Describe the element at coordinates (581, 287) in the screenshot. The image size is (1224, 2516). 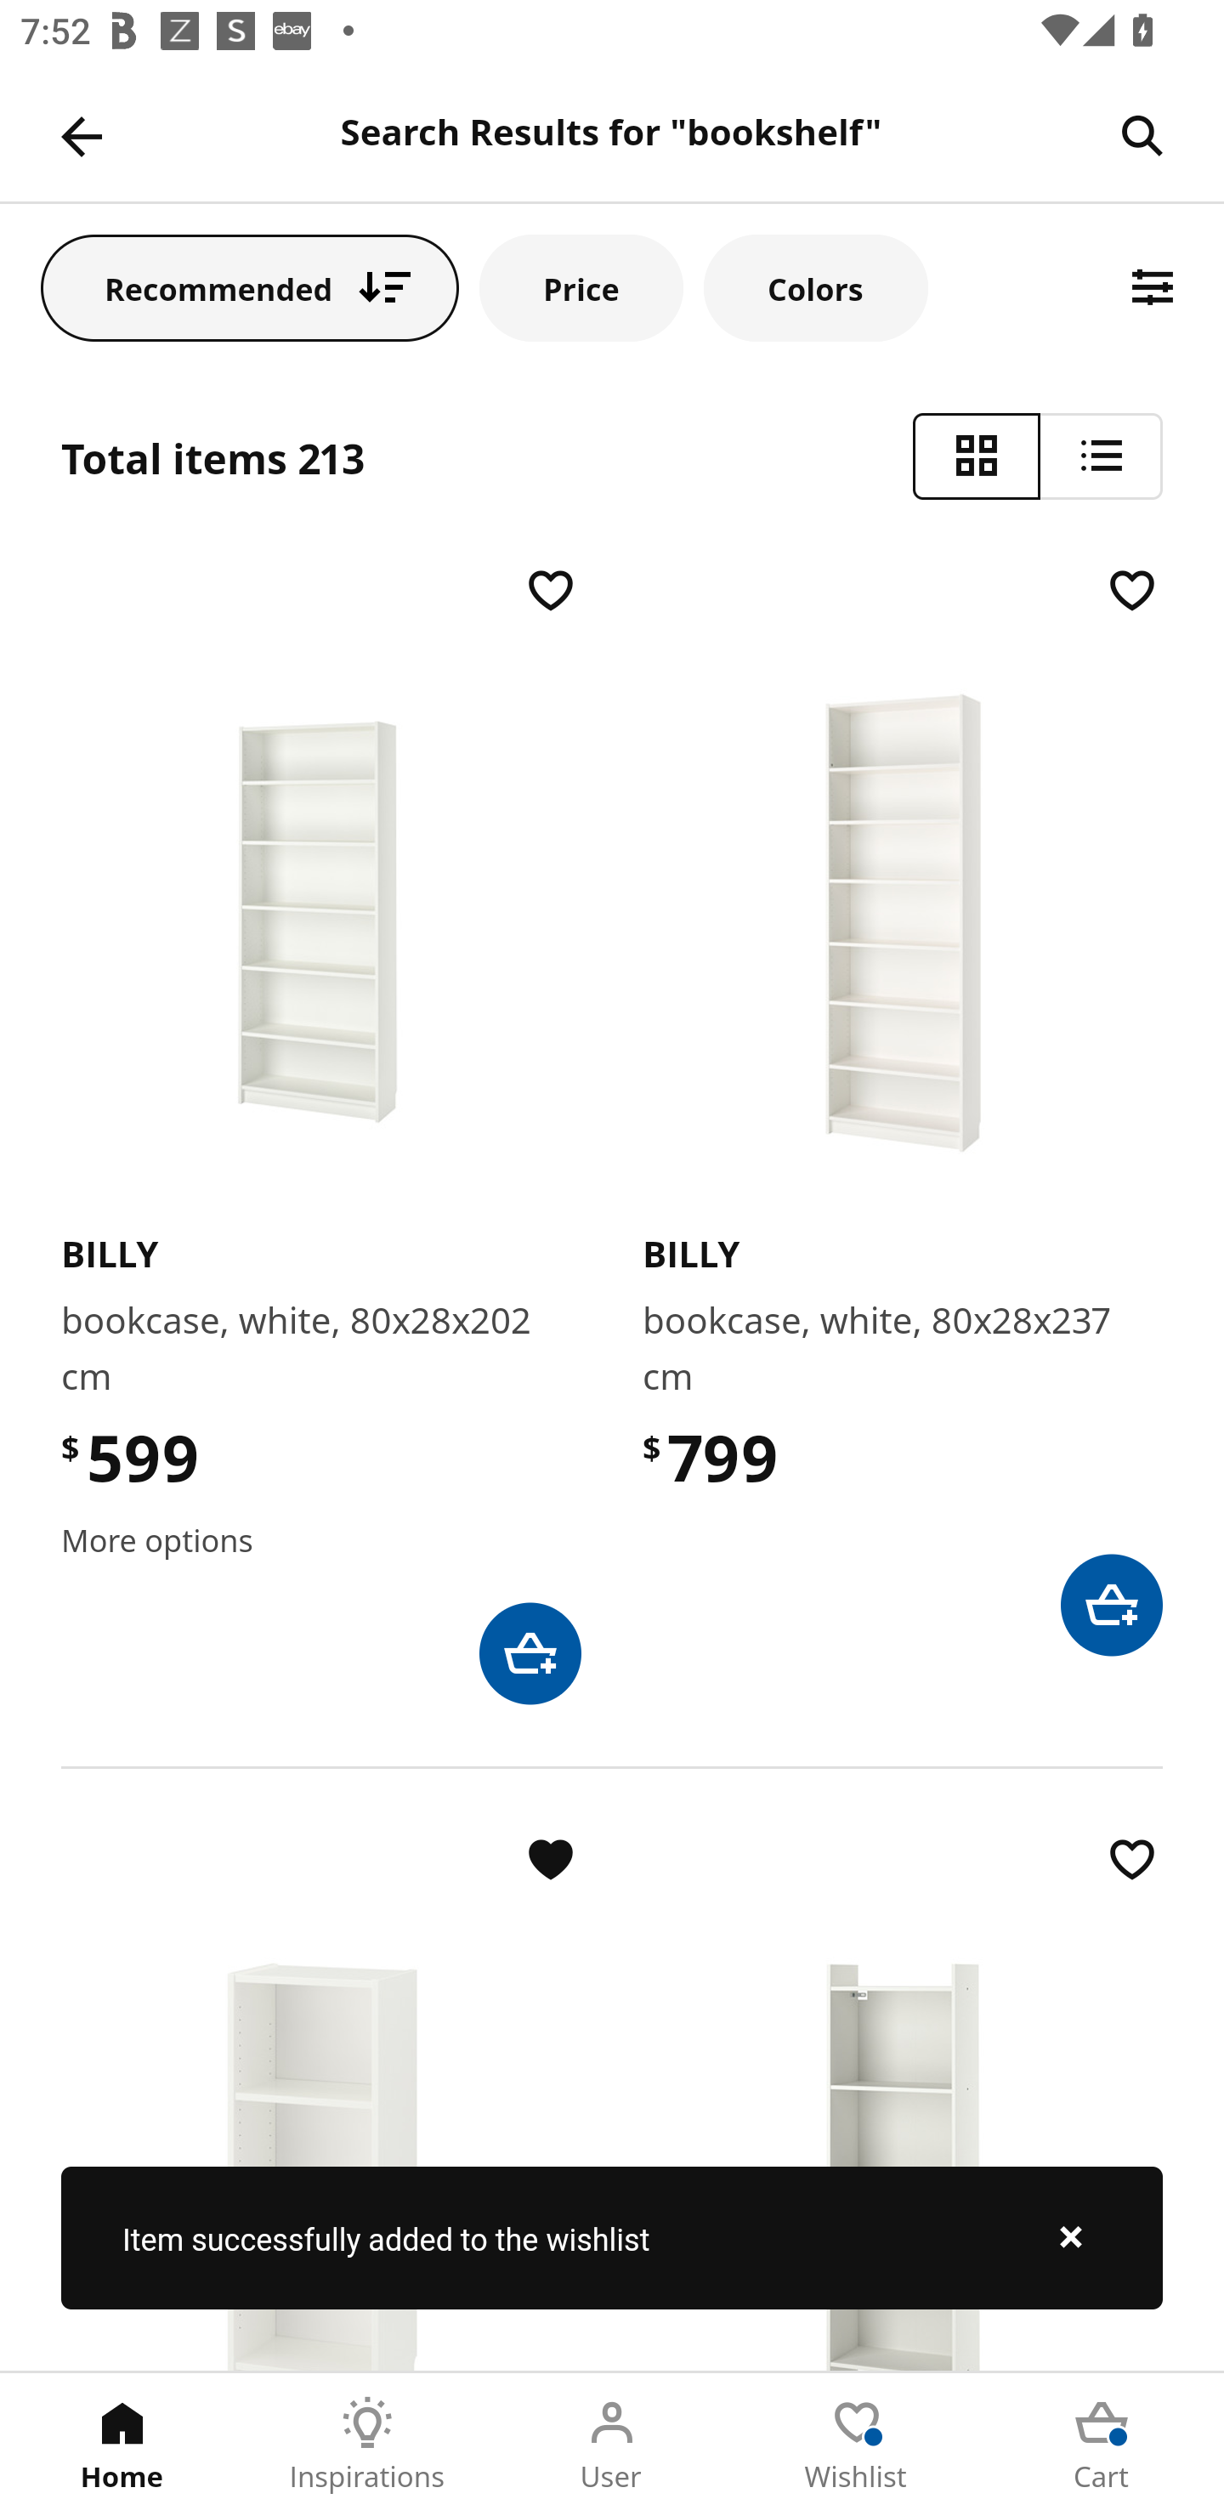
I see `Price` at that location.